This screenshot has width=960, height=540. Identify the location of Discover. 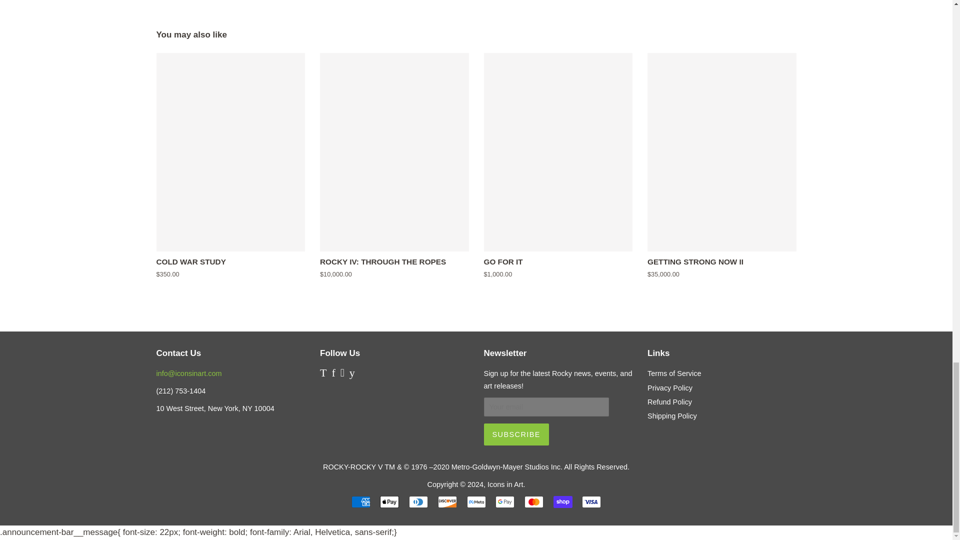
(447, 502).